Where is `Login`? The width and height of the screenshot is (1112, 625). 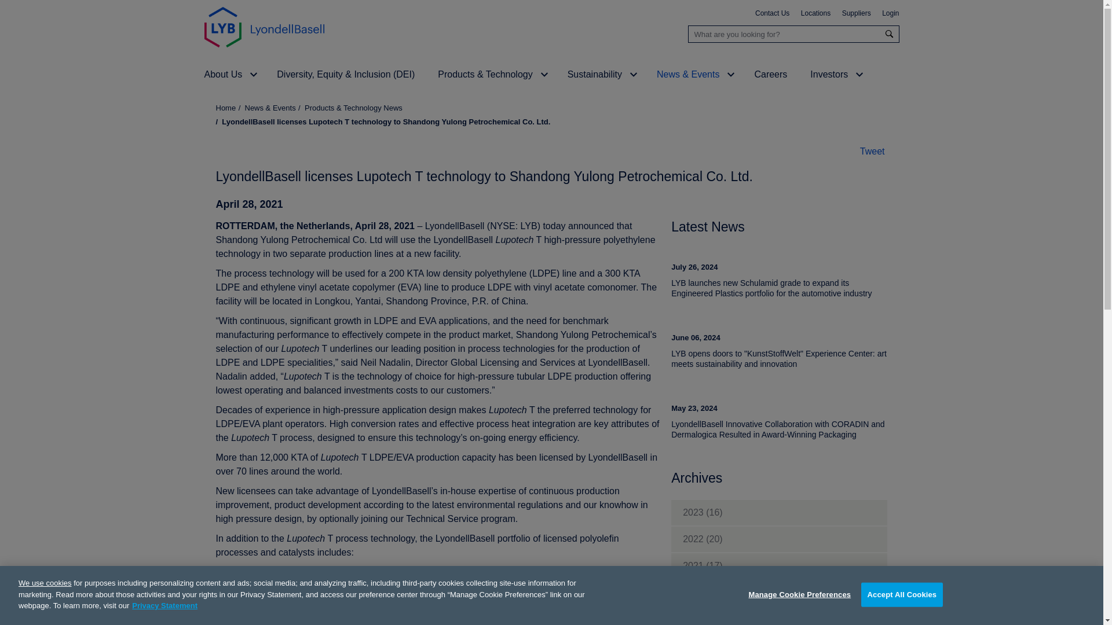
Login is located at coordinates (890, 14).